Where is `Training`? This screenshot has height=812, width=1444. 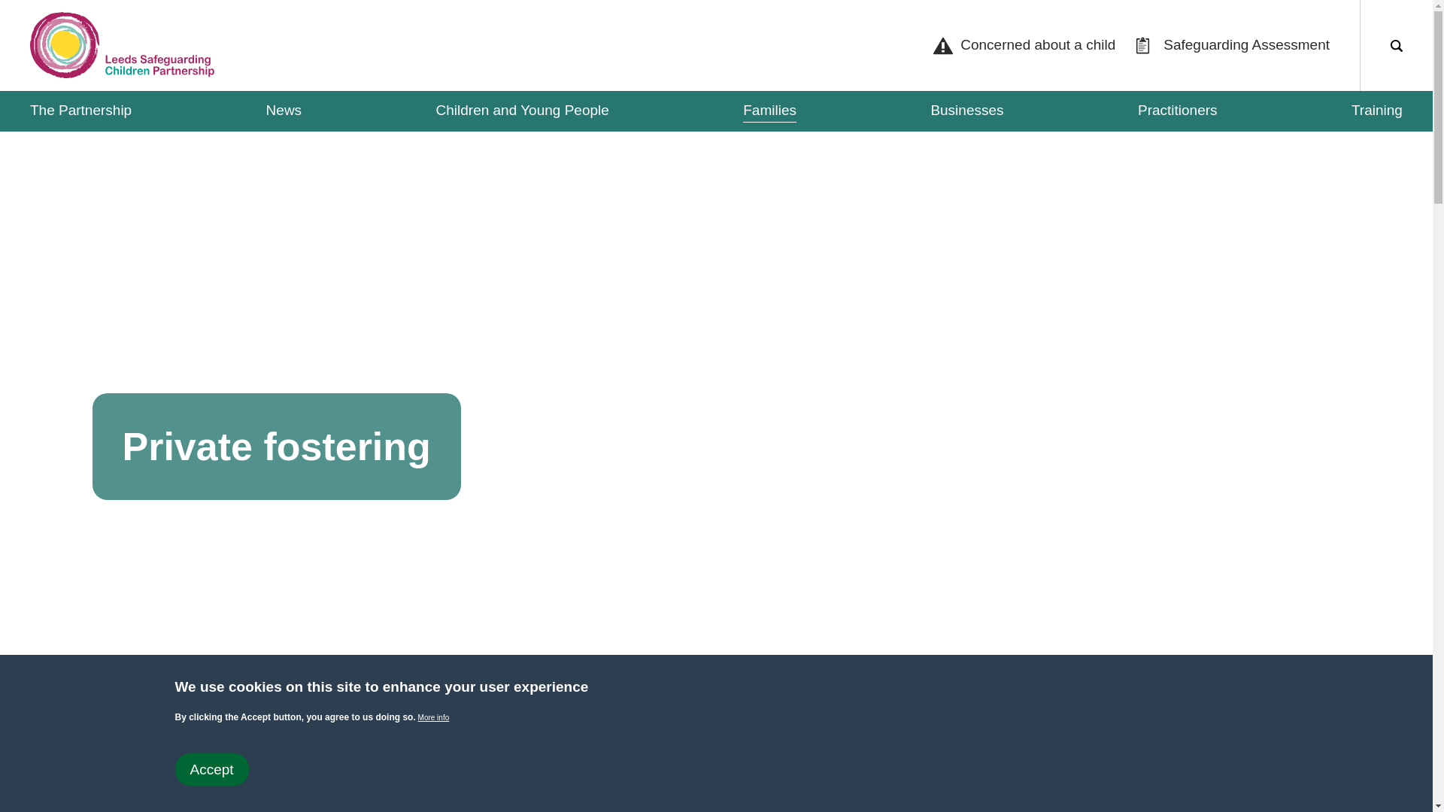 Training is located at coordinates (1376, 111).